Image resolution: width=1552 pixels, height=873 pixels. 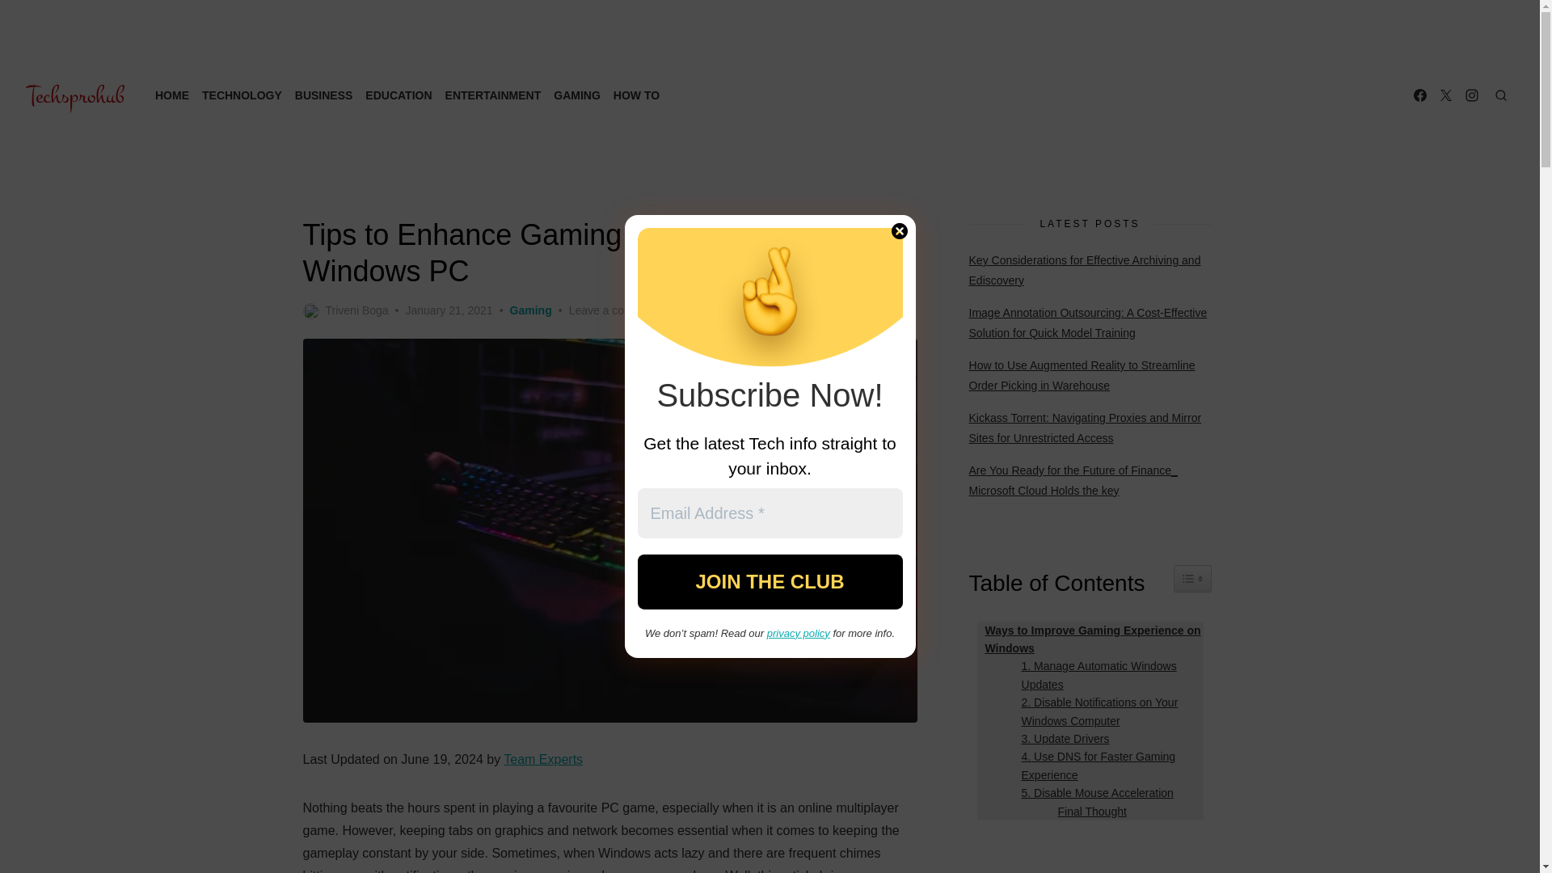 What do you see at coordinates (1108, 765) in the screenshot?
I see `4. Use DNS for Faster Gaming Experience` at bounding box center [1108, 765].